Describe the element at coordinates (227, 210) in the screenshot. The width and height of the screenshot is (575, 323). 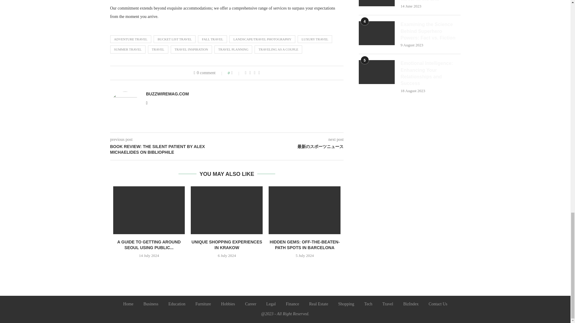
I see `Unique shopping experiences in Krakow` at that location.